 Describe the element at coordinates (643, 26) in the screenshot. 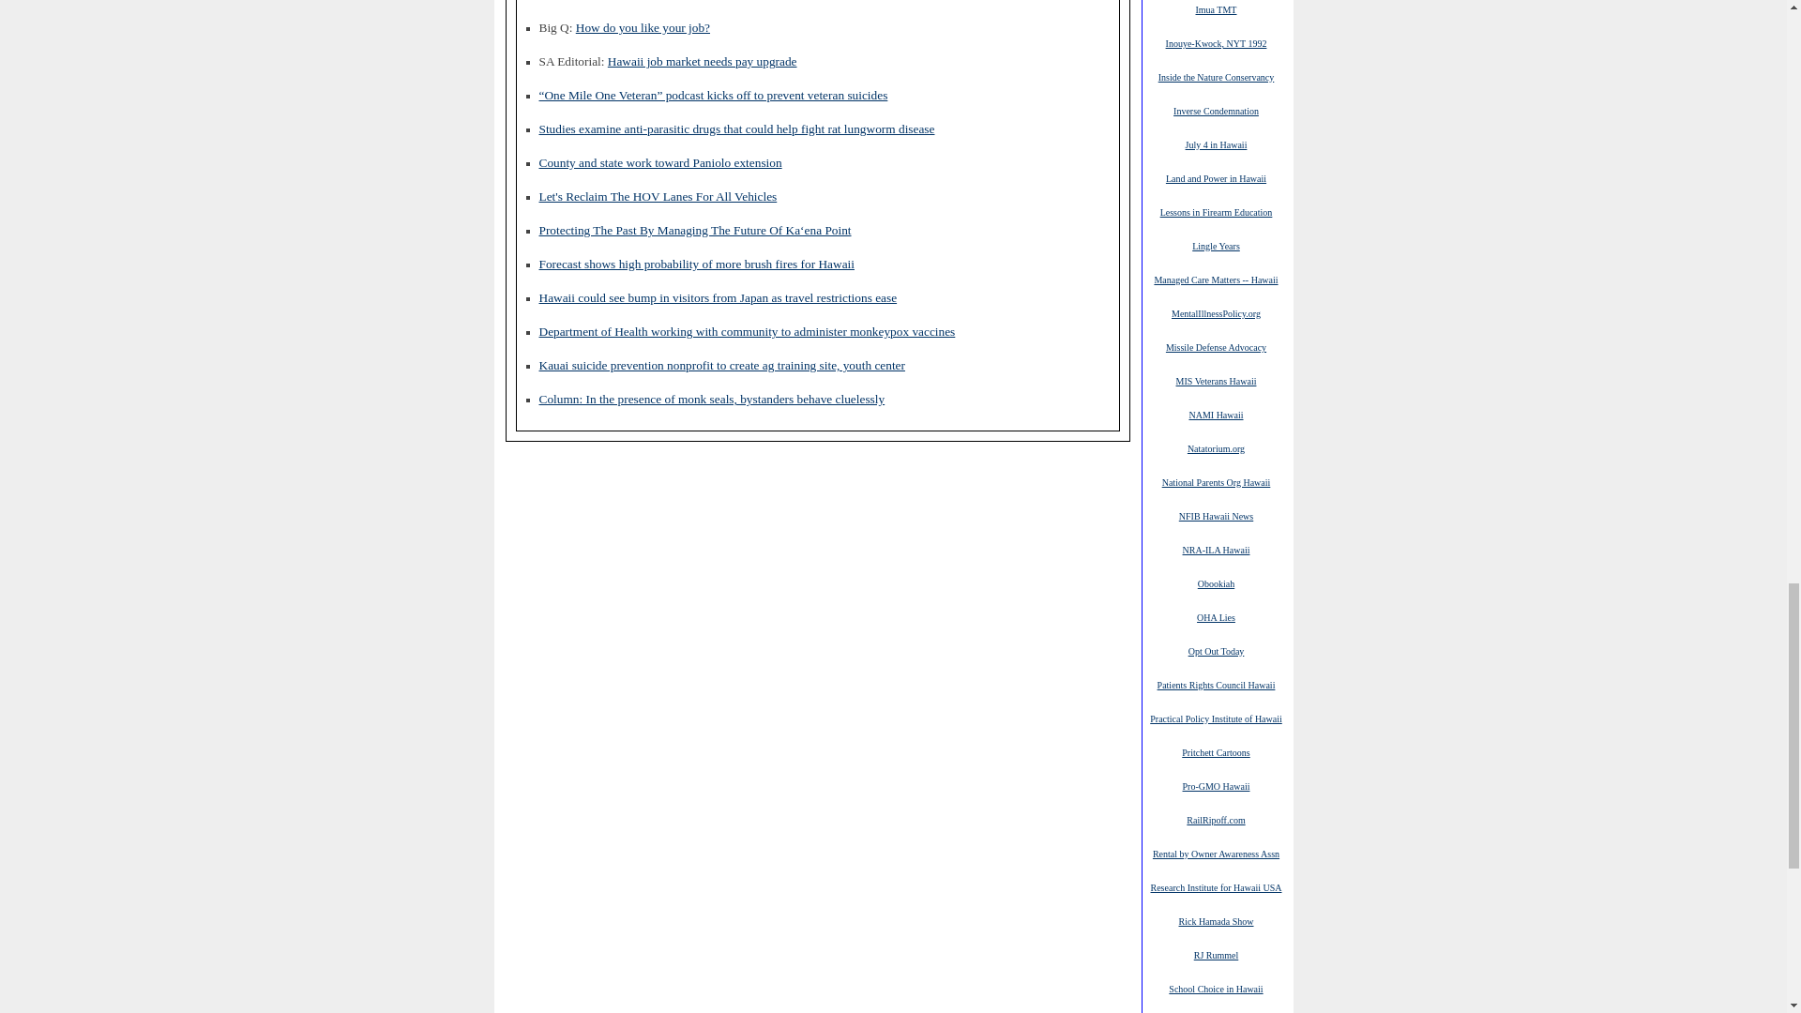

I see `How do you like your job?` at that location.